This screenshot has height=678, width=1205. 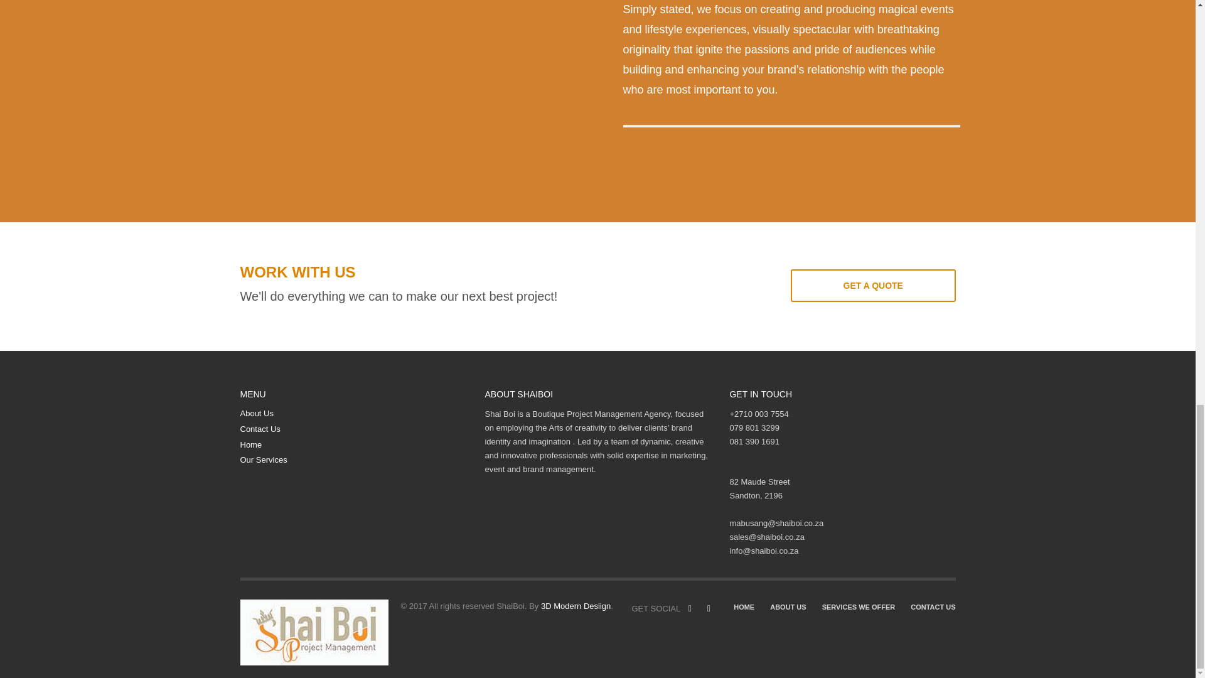 I want to click on ABOUT US, so click(x=788, y=606).